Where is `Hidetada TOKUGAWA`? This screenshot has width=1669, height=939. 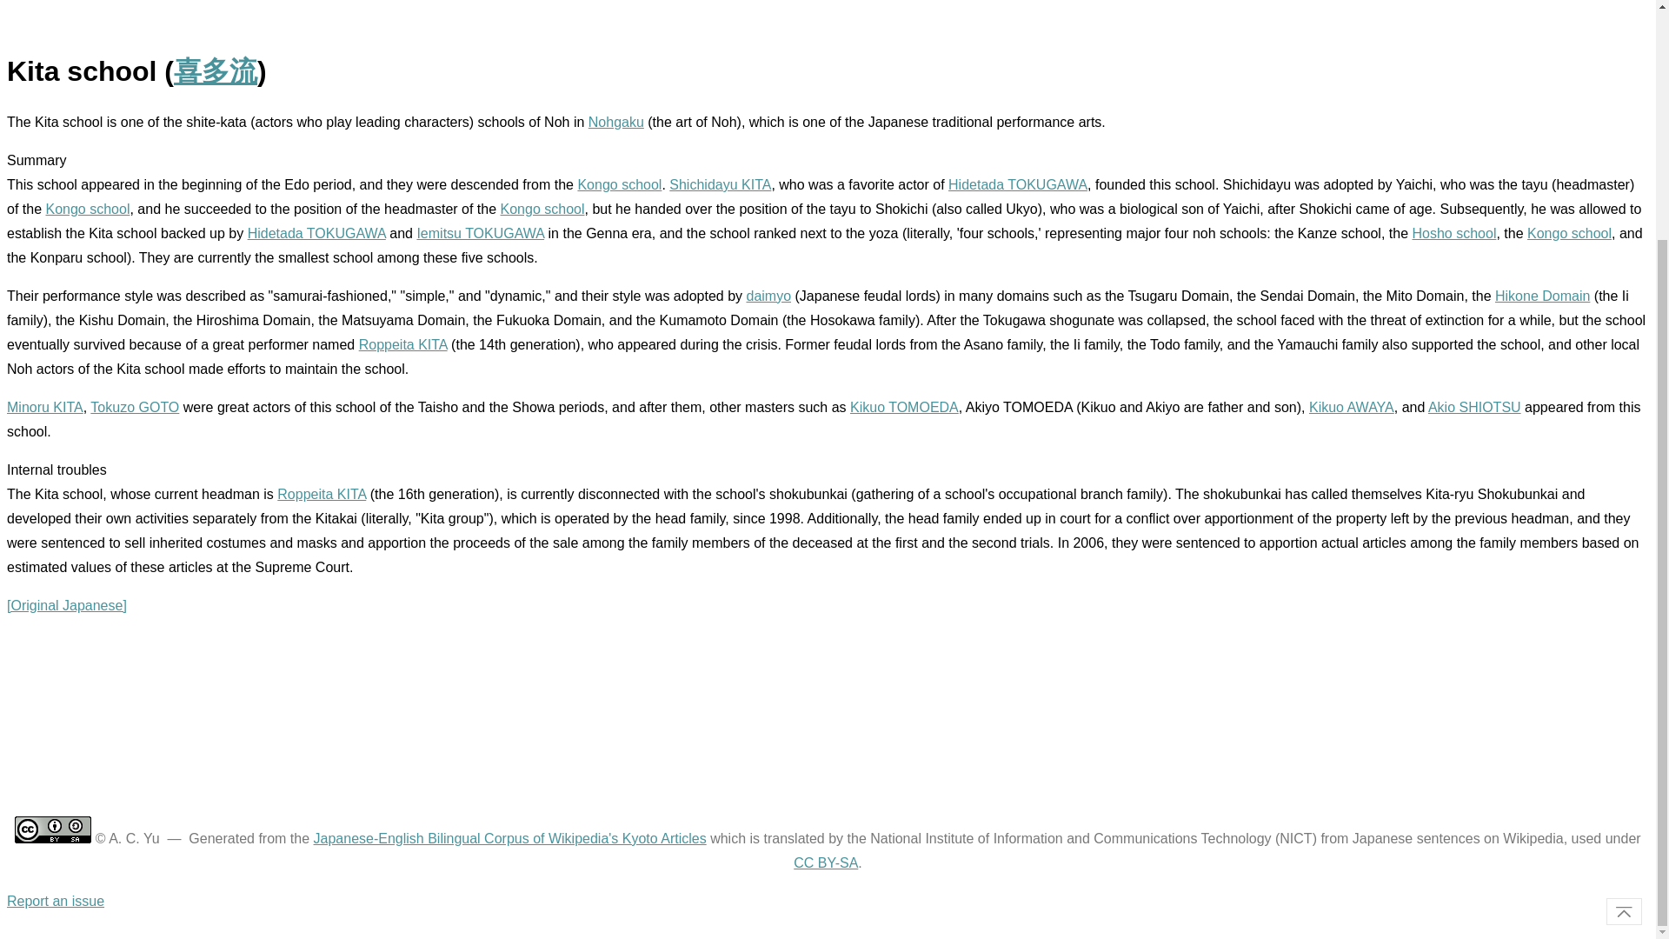 Hidetada TOKUGAWA is located at coordinates (316, 233).